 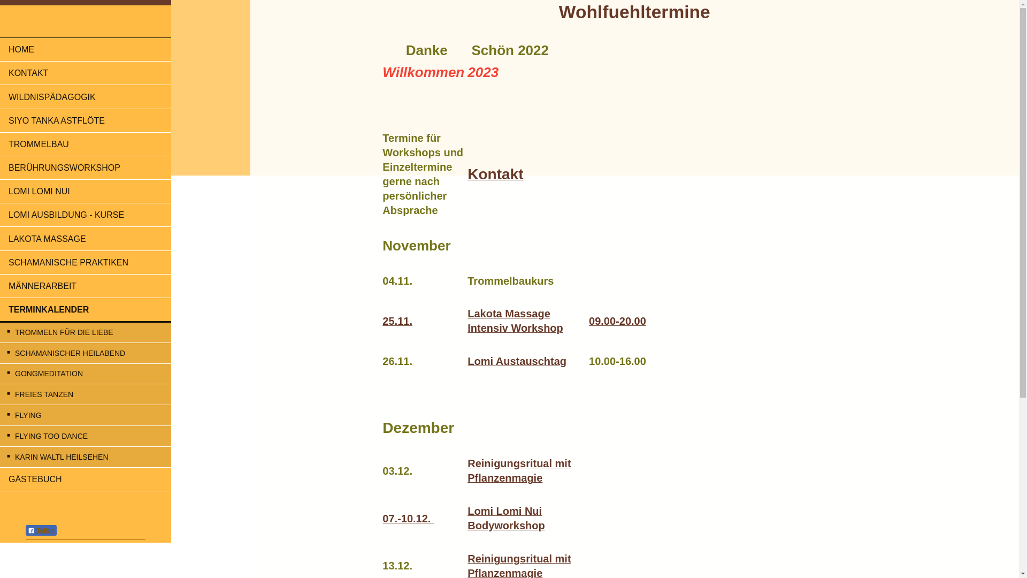 What do you see at coordinates (617, 322) in the screenshot?
I see `09.00-20.00` at bounding box center [617, 322].